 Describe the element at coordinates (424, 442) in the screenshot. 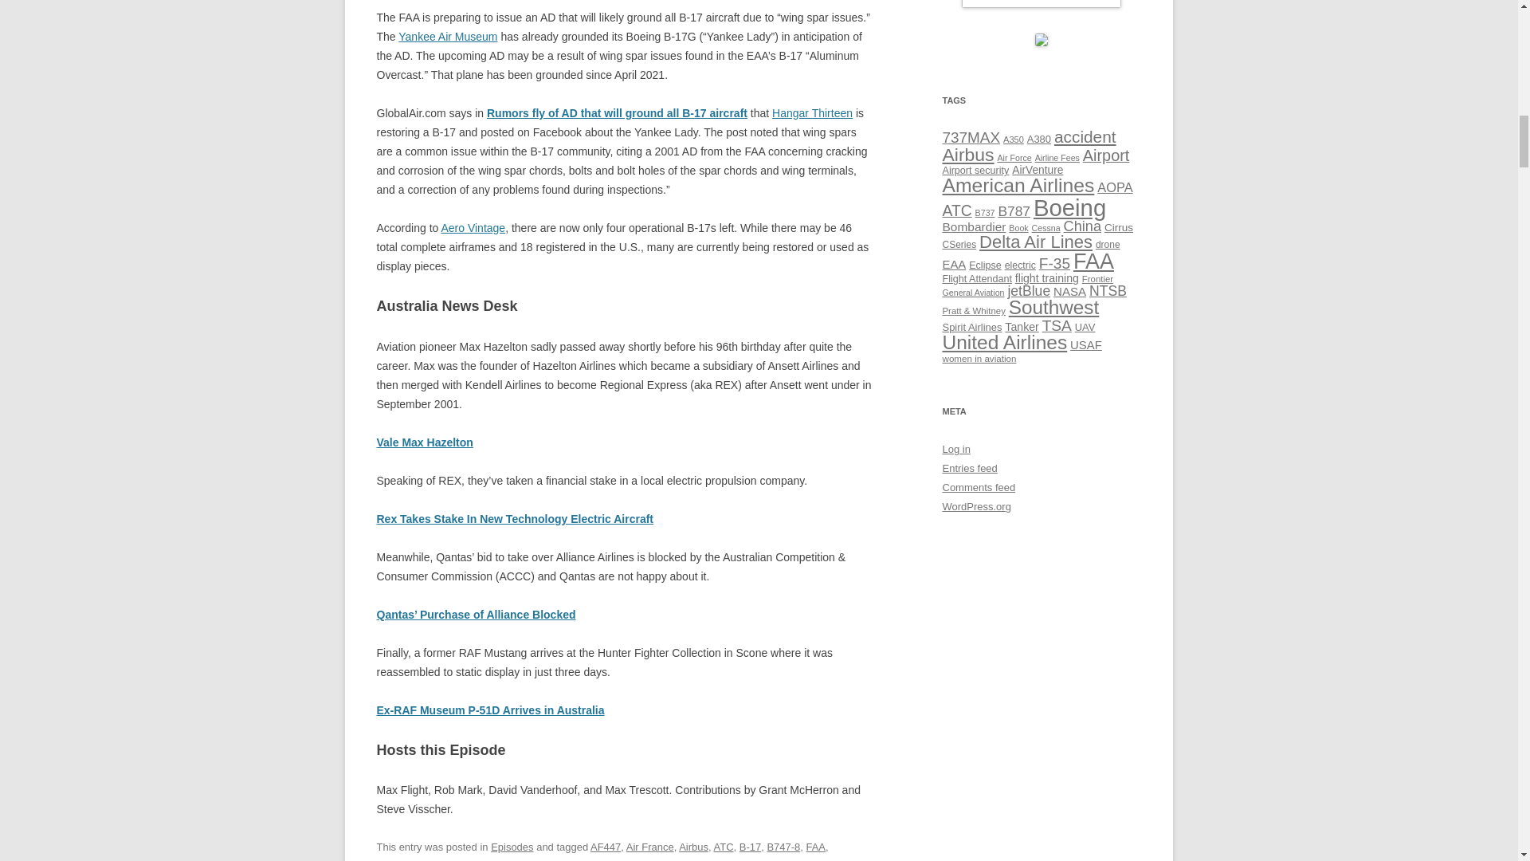

I see `Vale Max Hazelton` at that location.